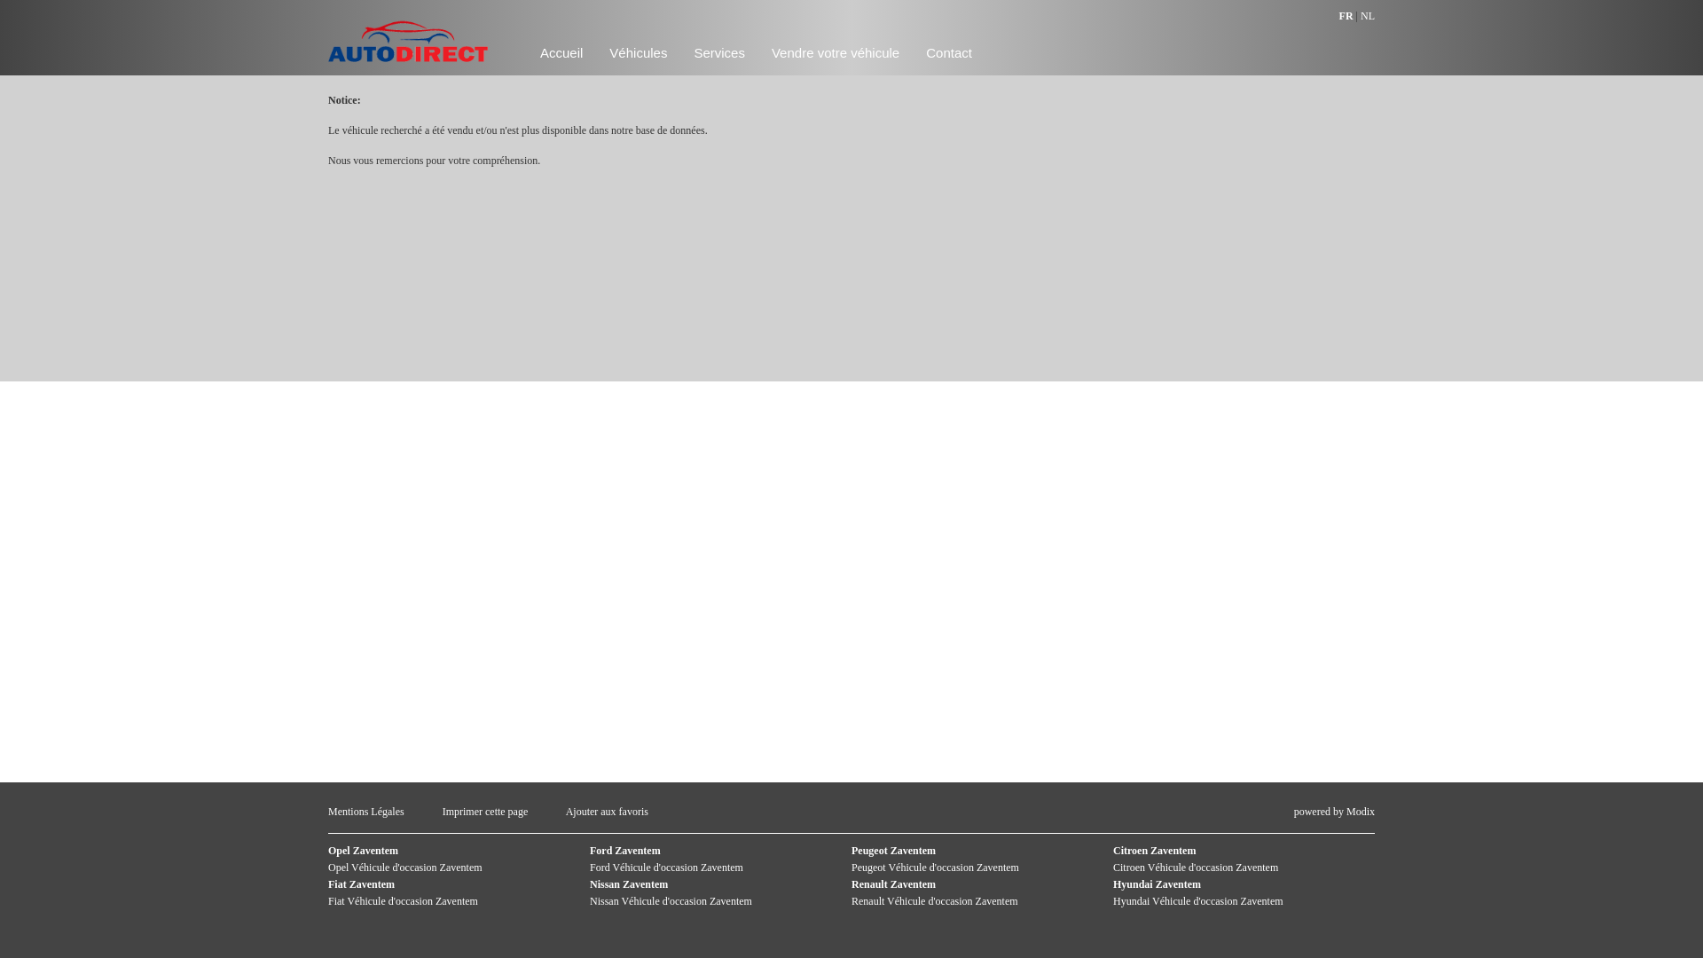  Describe the element at coordinates (408, 76) in the screenshot. I see `Auto Direct` at that location.